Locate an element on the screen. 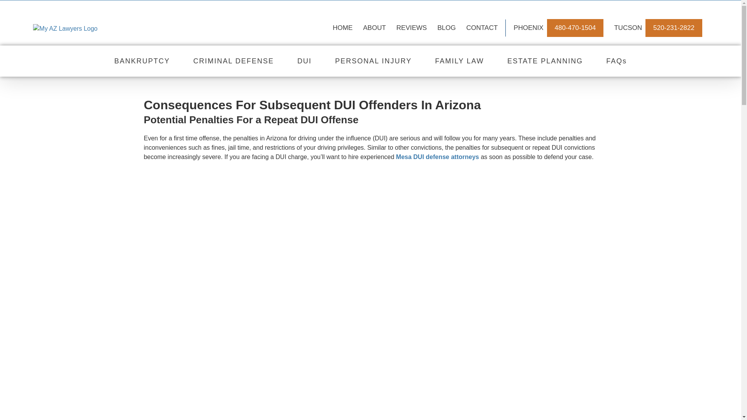 This screenshot has height=420, width=747. BLOG is located at coordinates (447, 28).